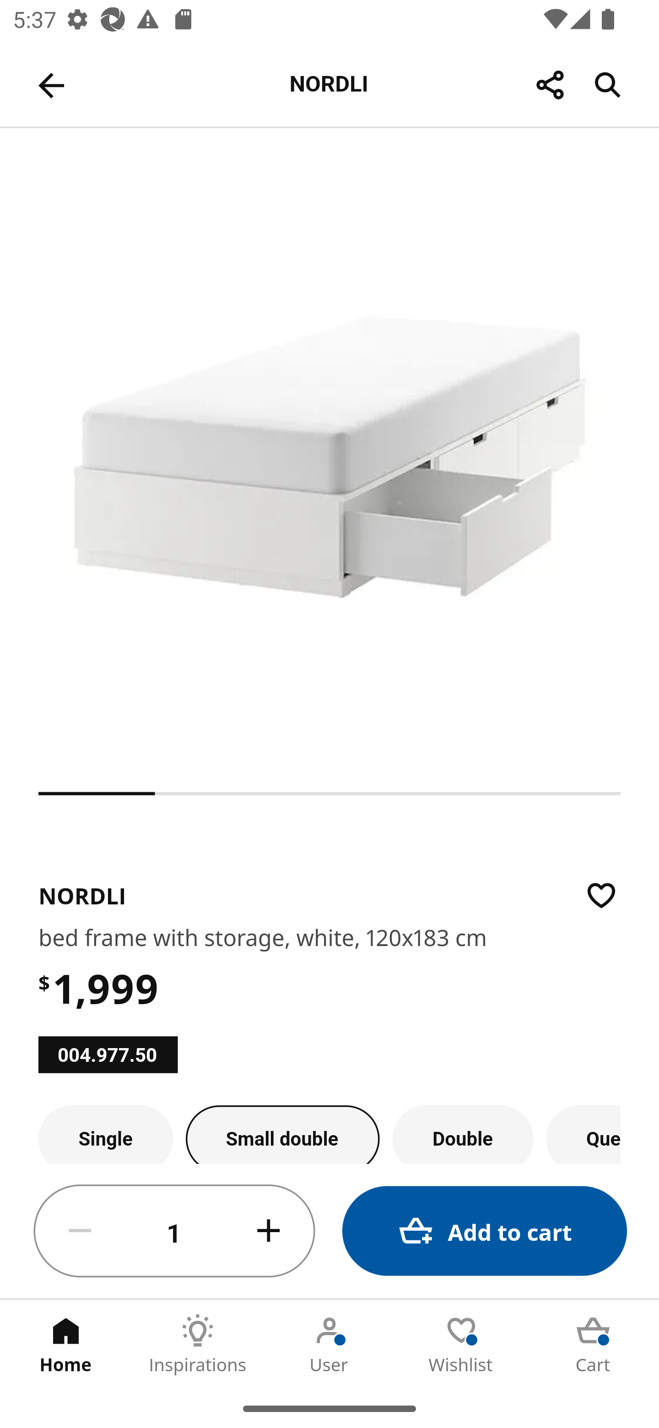  I want to click on Small double, so click(283, 1134).